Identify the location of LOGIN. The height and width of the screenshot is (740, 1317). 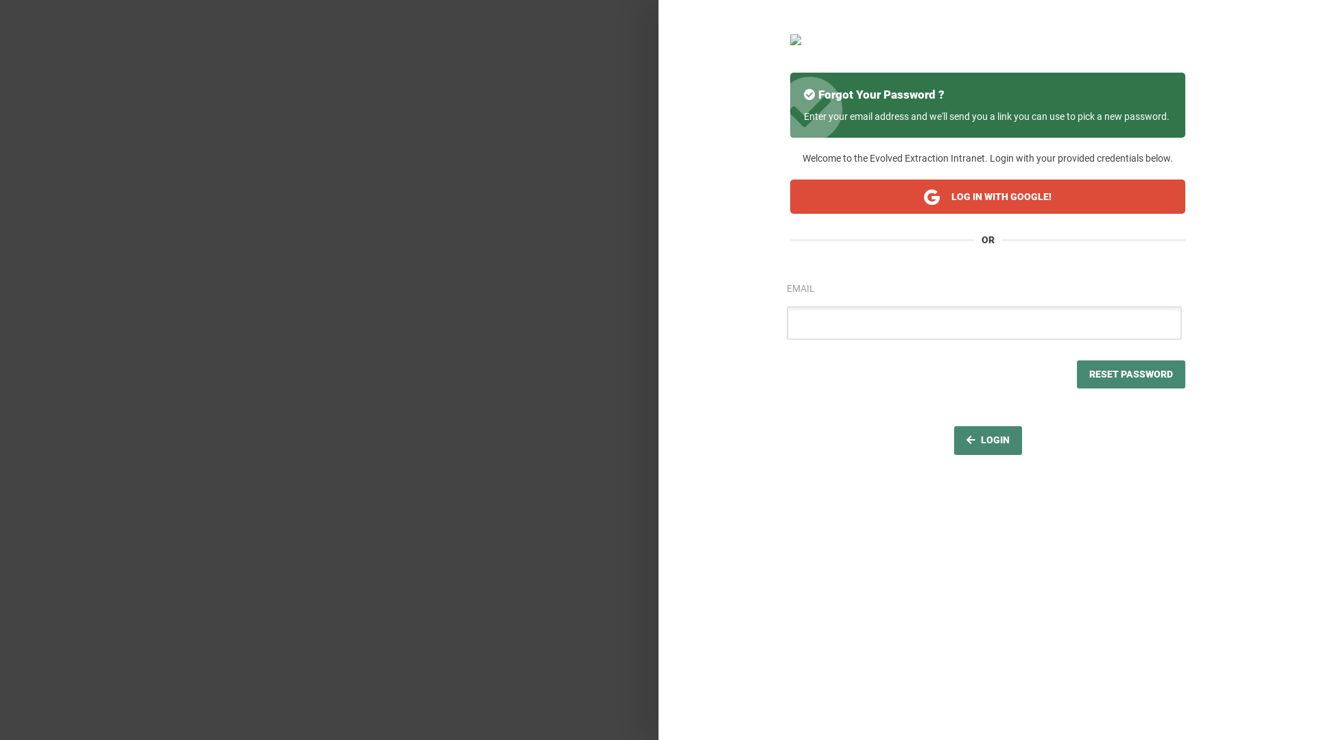
(988, 441).